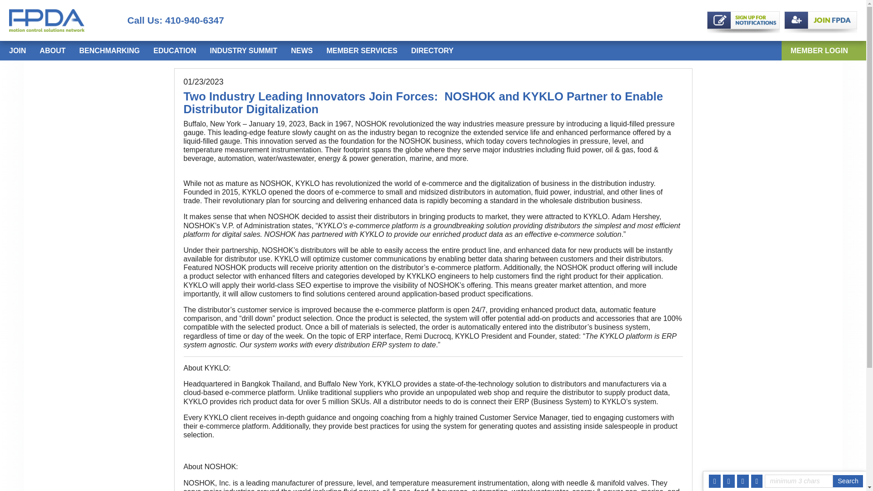 The width and height of the screenshot is (873, 491). What do you see at coordinates (52, 50) in the screenshot?
I see `ABOUT` at bounding box center [52, 50].